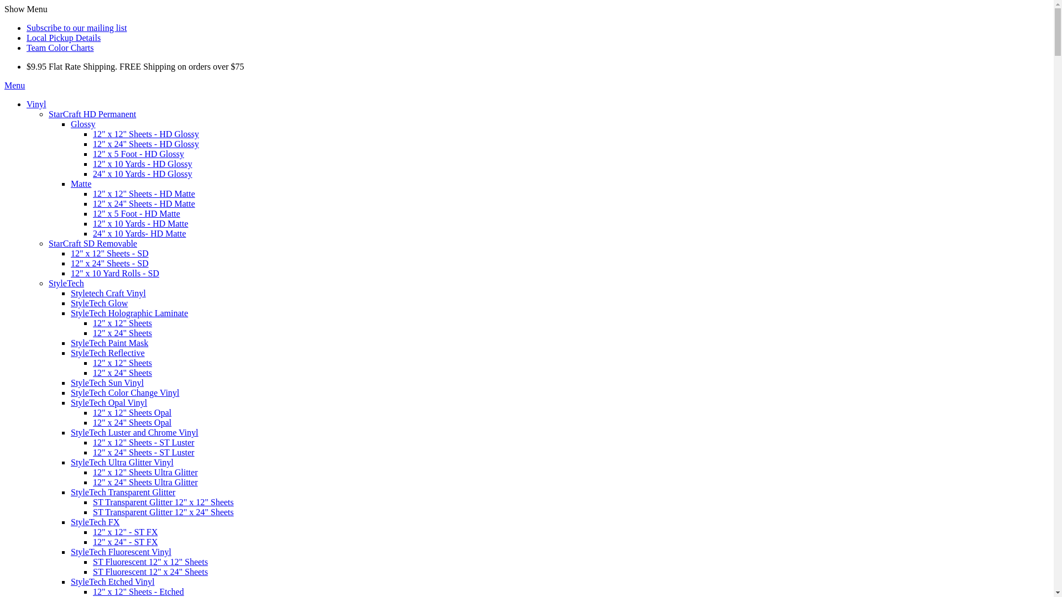  What do you see at coordinates (150, 562) in the screenshot?
I see `ST Fluorescent 12" x 12" Sheets` at bounding box center [150, 562].